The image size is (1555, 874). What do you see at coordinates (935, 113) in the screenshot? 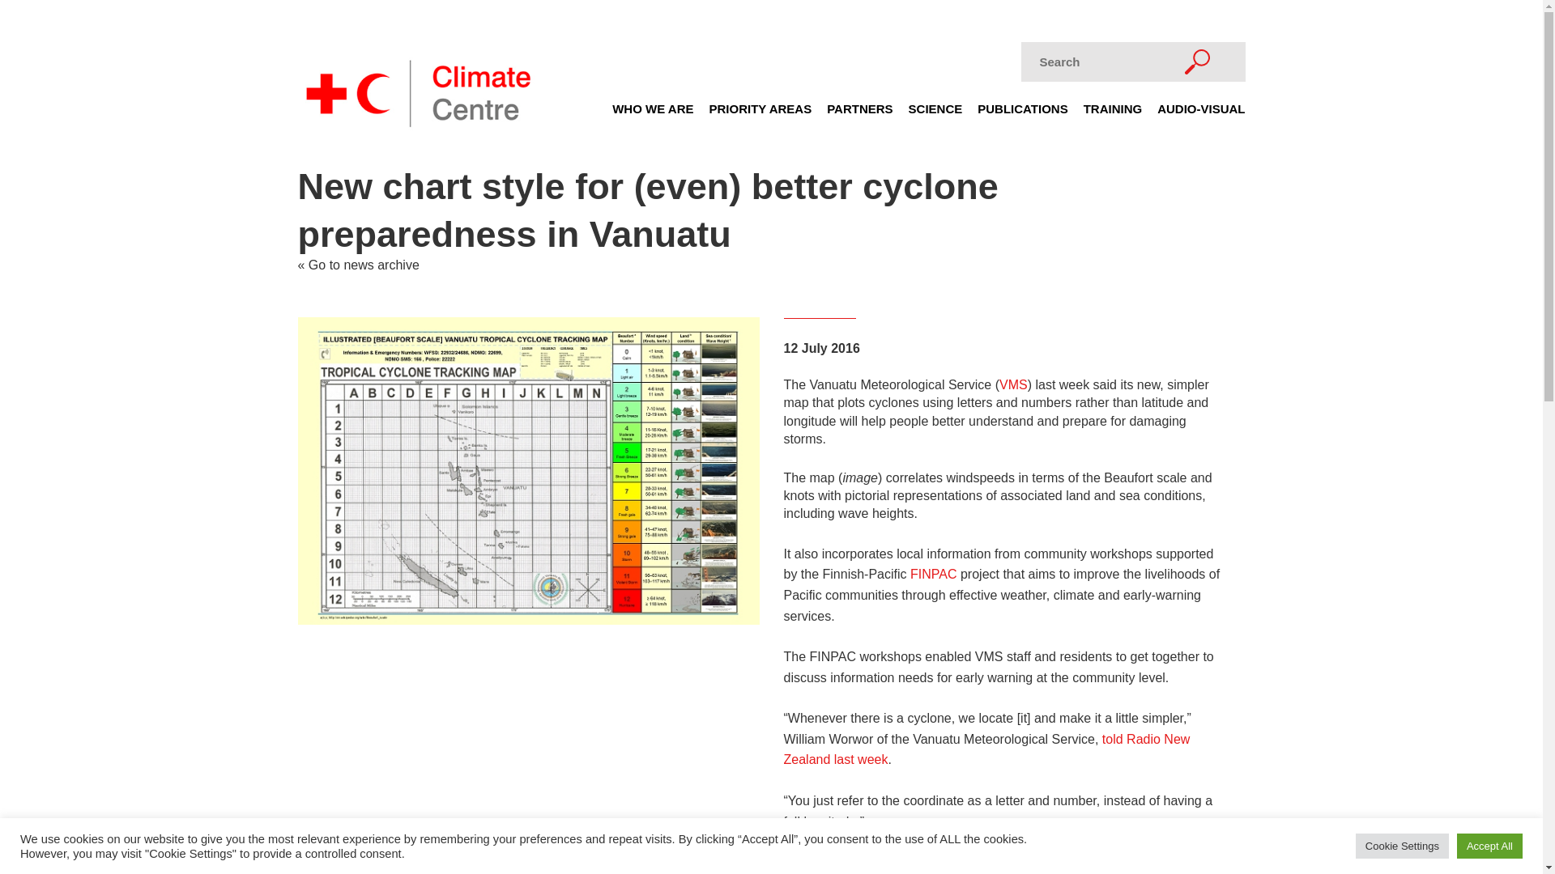
I see `SCIENCE` at bounding box center [935, 113].